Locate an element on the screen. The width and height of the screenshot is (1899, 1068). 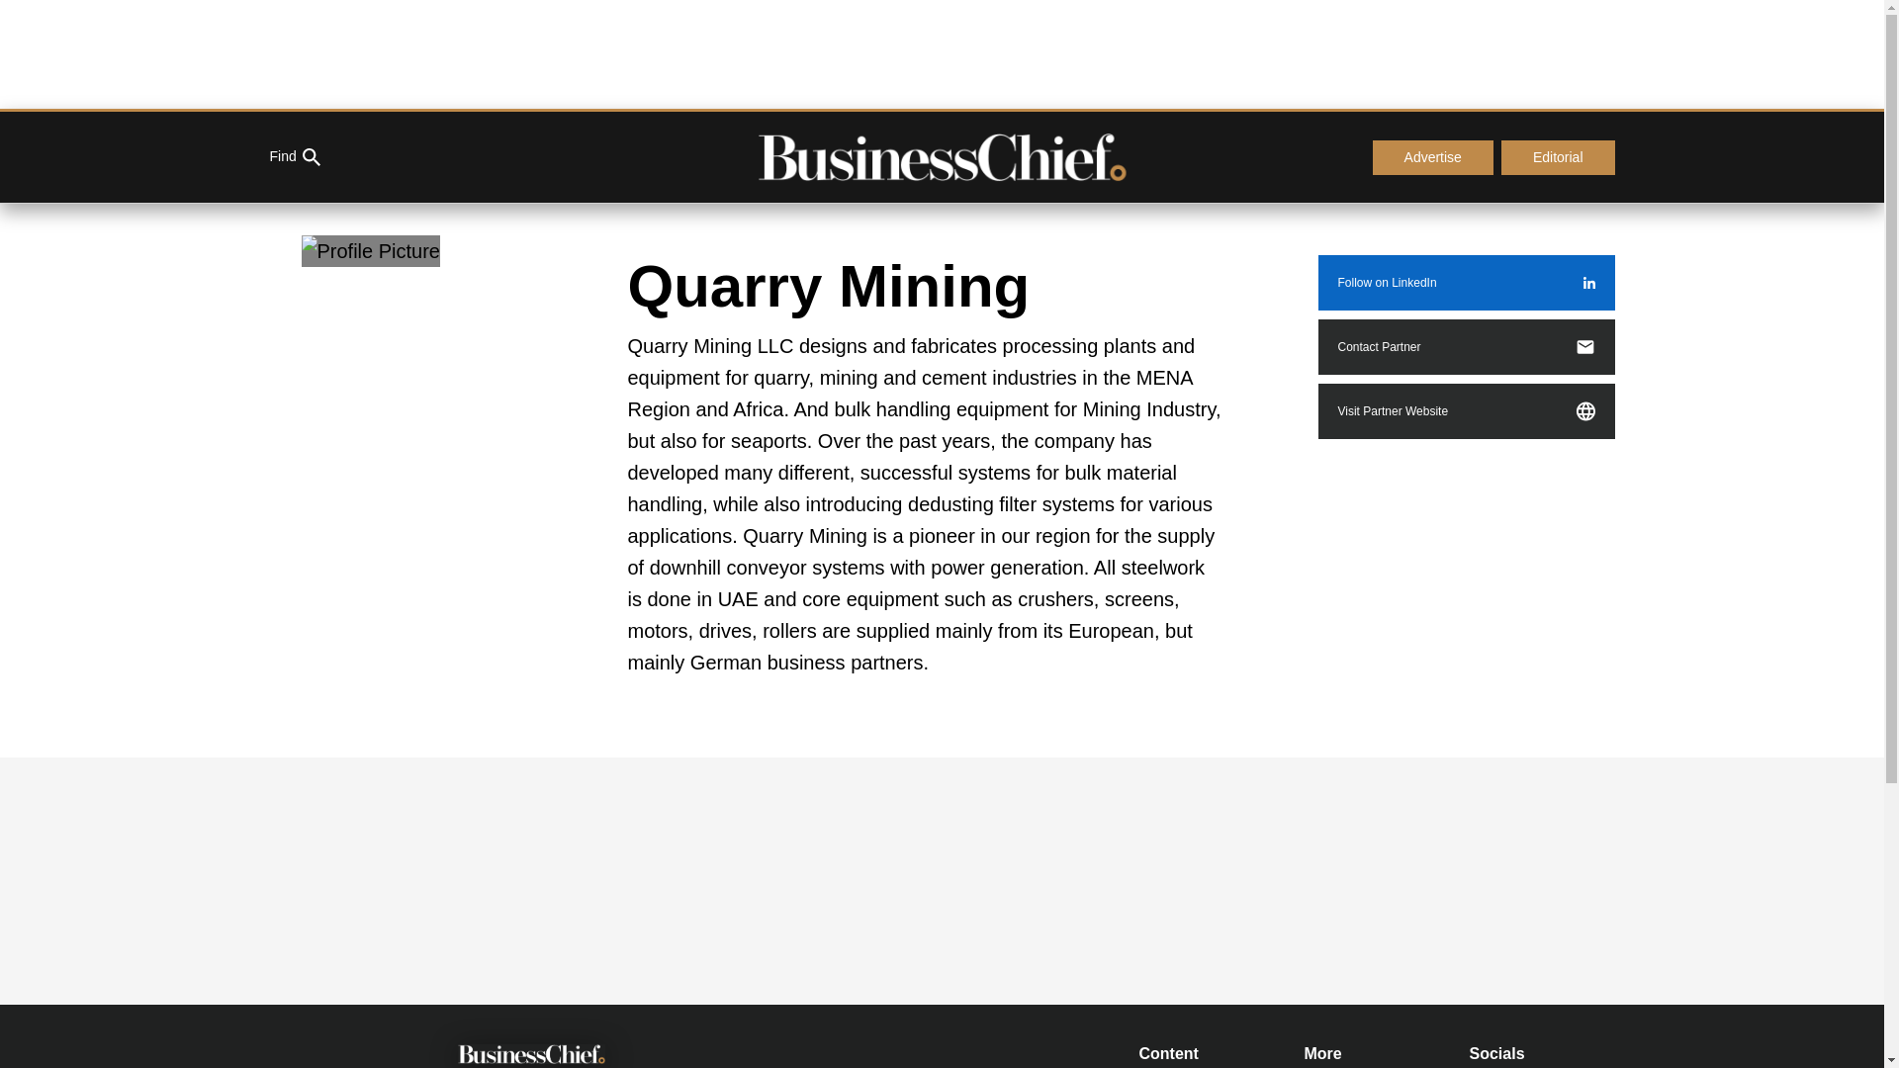
Follow on LinkedIn is located at coordinates (1466, 283).